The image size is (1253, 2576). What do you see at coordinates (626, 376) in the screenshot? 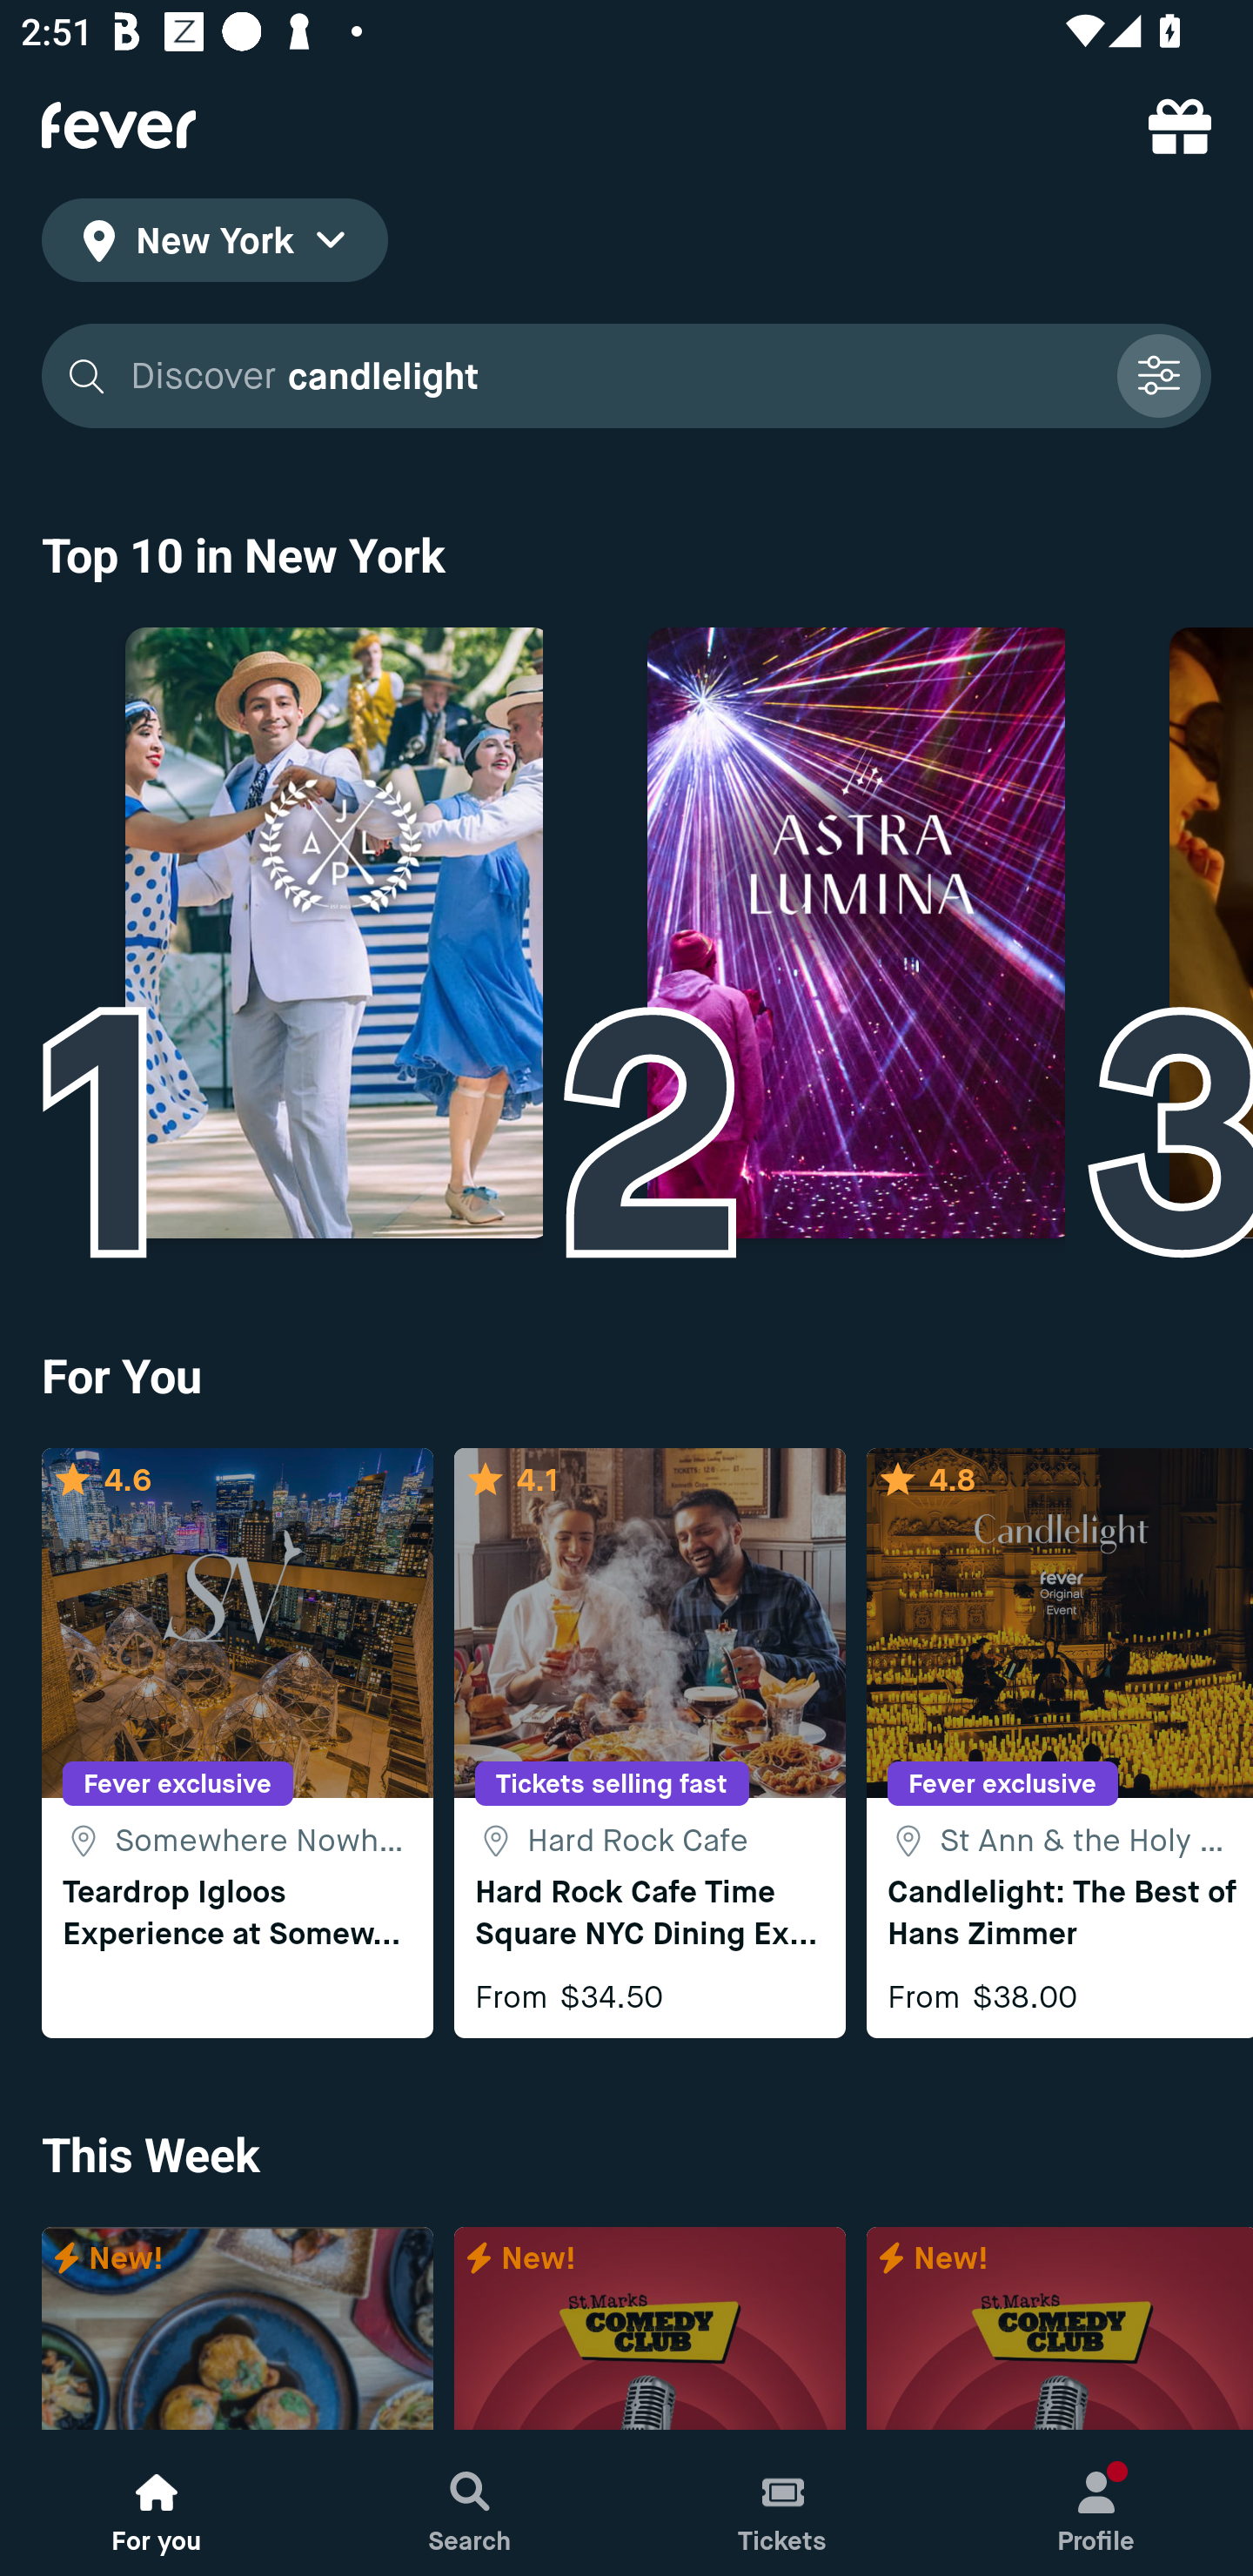
I see `Discover candlelight` at bounding box center [626, 376].